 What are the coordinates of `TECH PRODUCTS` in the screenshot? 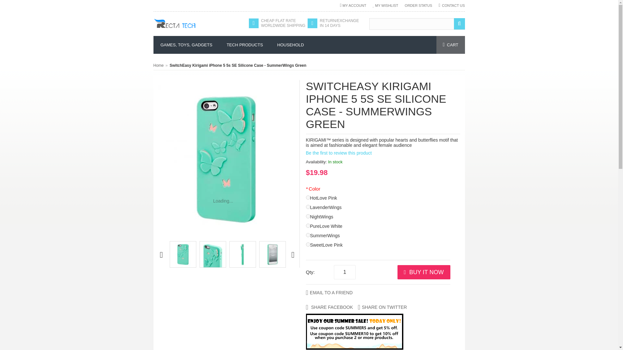 It's located at (244, 45).